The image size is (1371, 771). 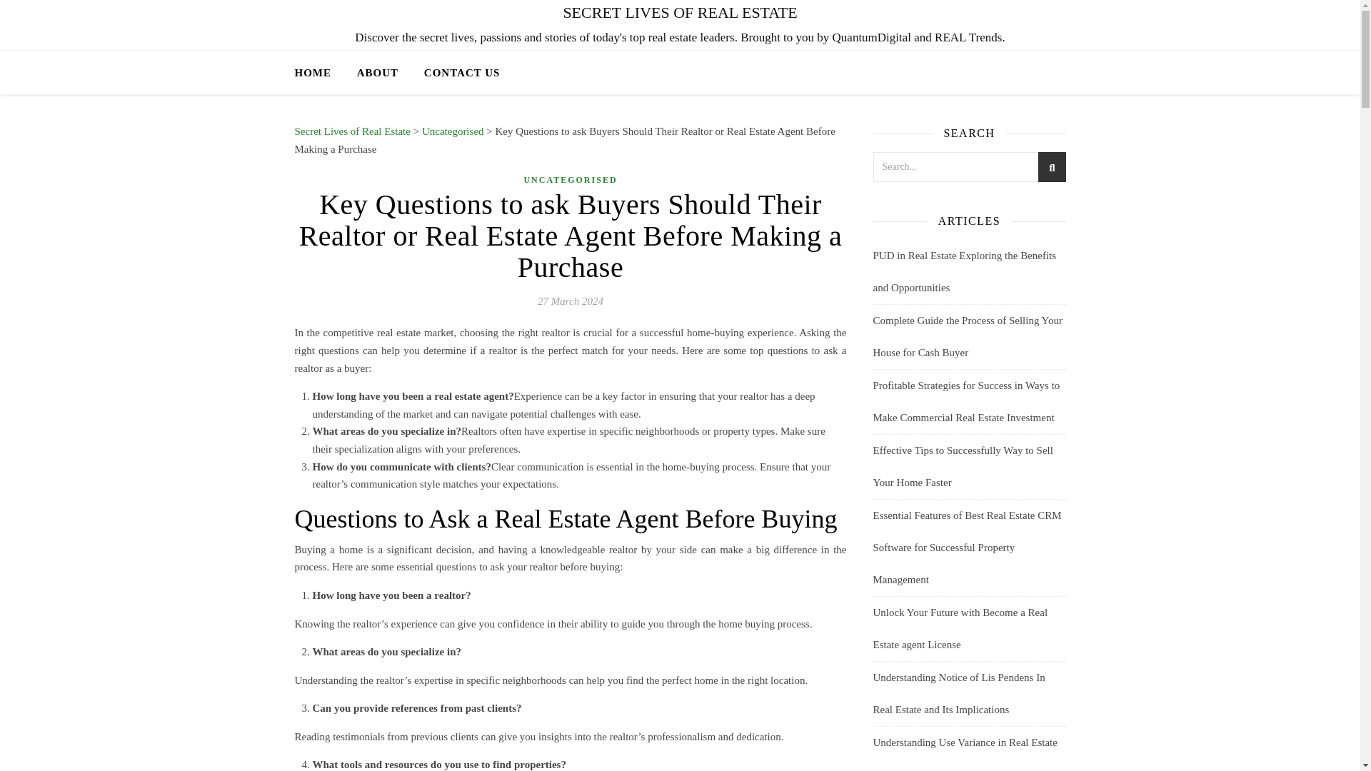 What do you see at coordinates (963, 466) in the screenshot?
I see `Effective Tips to Successfully Way to Sell Your Home Faster` at bounding box center [963, 466].